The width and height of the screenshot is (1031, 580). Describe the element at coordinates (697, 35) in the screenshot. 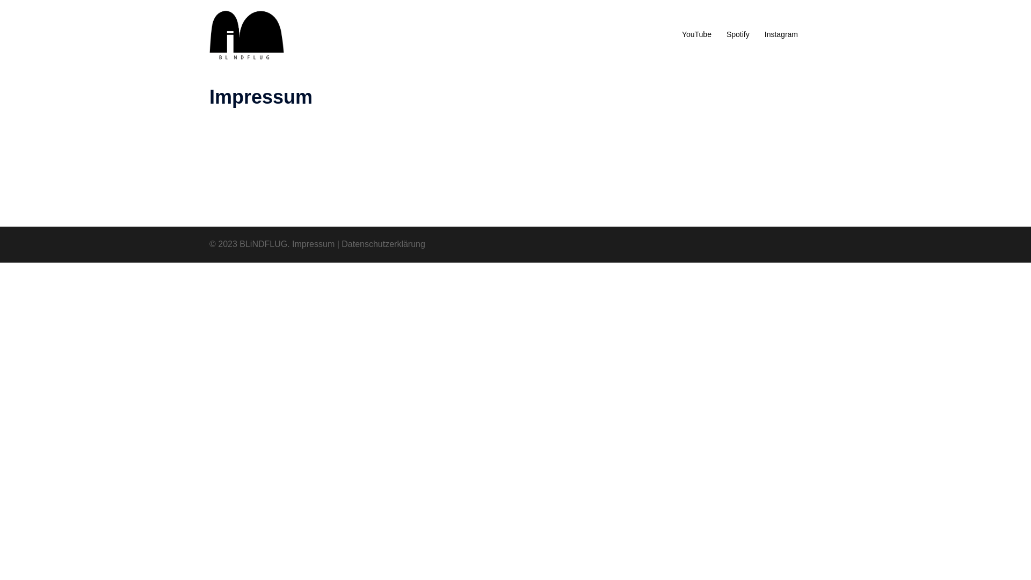

I see `YouTube` at that location.